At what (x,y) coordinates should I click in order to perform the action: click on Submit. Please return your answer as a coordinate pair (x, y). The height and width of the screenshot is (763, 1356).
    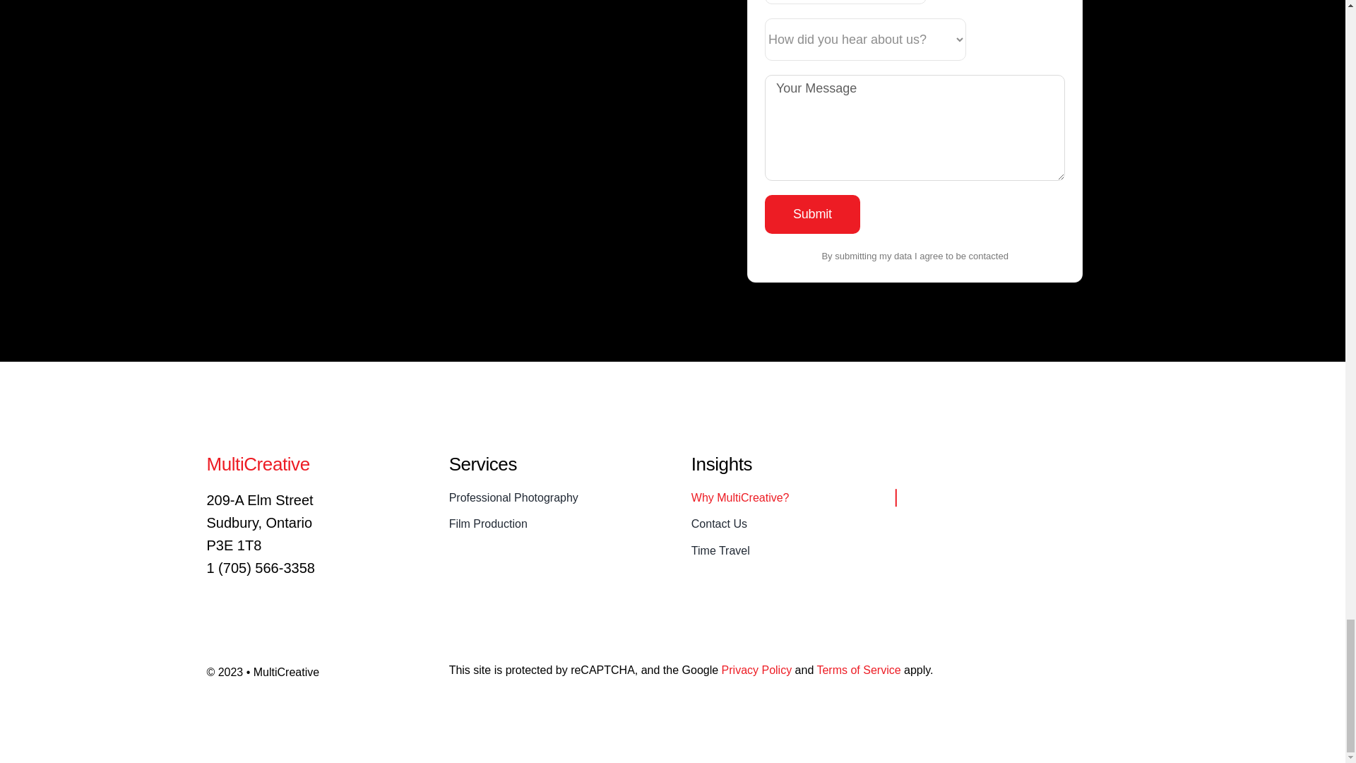
    Looking at the image, I should click on (812, 214).